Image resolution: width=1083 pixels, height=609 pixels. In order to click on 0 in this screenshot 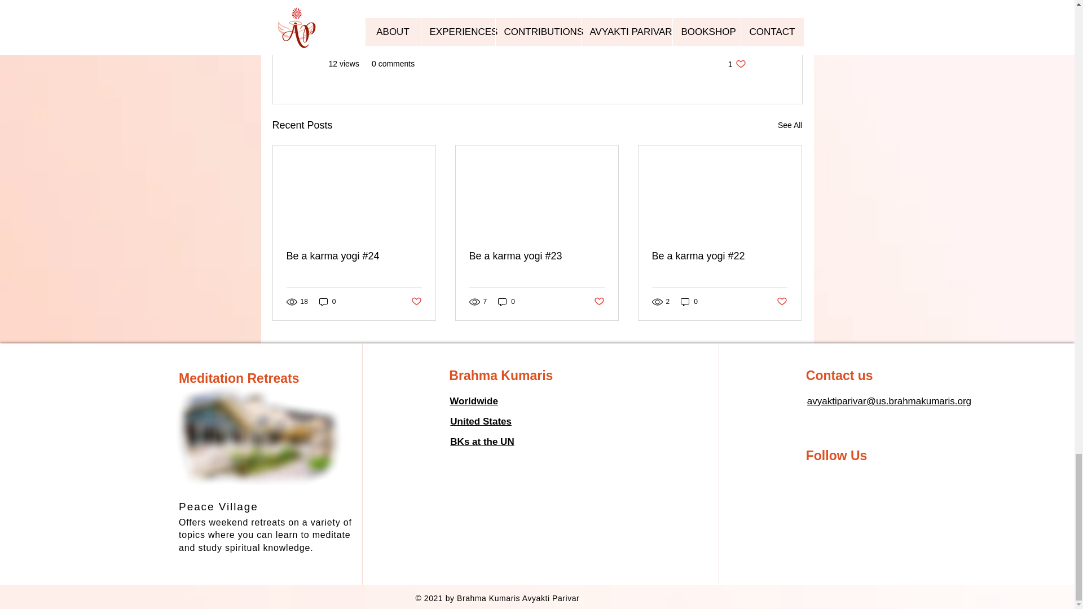, I will do `click(689, 301)`.